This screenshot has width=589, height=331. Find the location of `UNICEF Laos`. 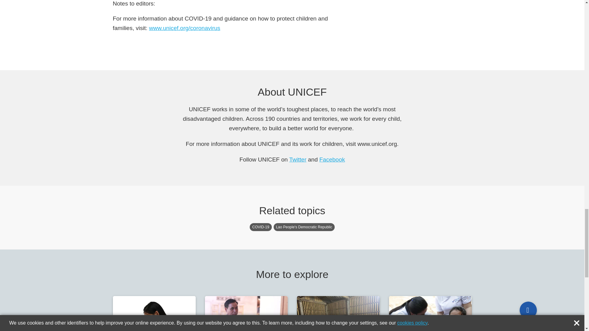

UNICEF Laos is located at coordinates (338, 313).